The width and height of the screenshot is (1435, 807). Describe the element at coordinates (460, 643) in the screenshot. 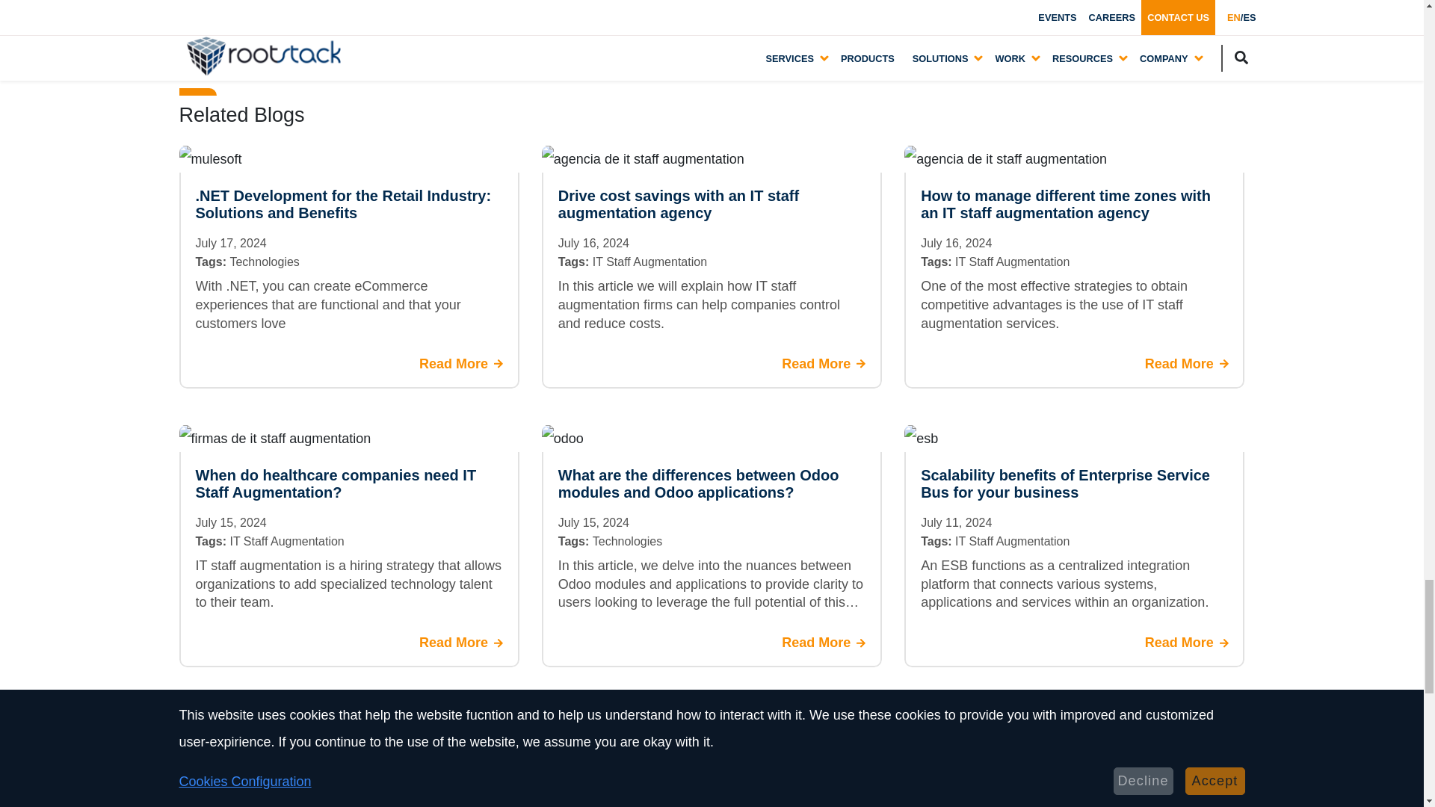

I see `Read More` at that location.